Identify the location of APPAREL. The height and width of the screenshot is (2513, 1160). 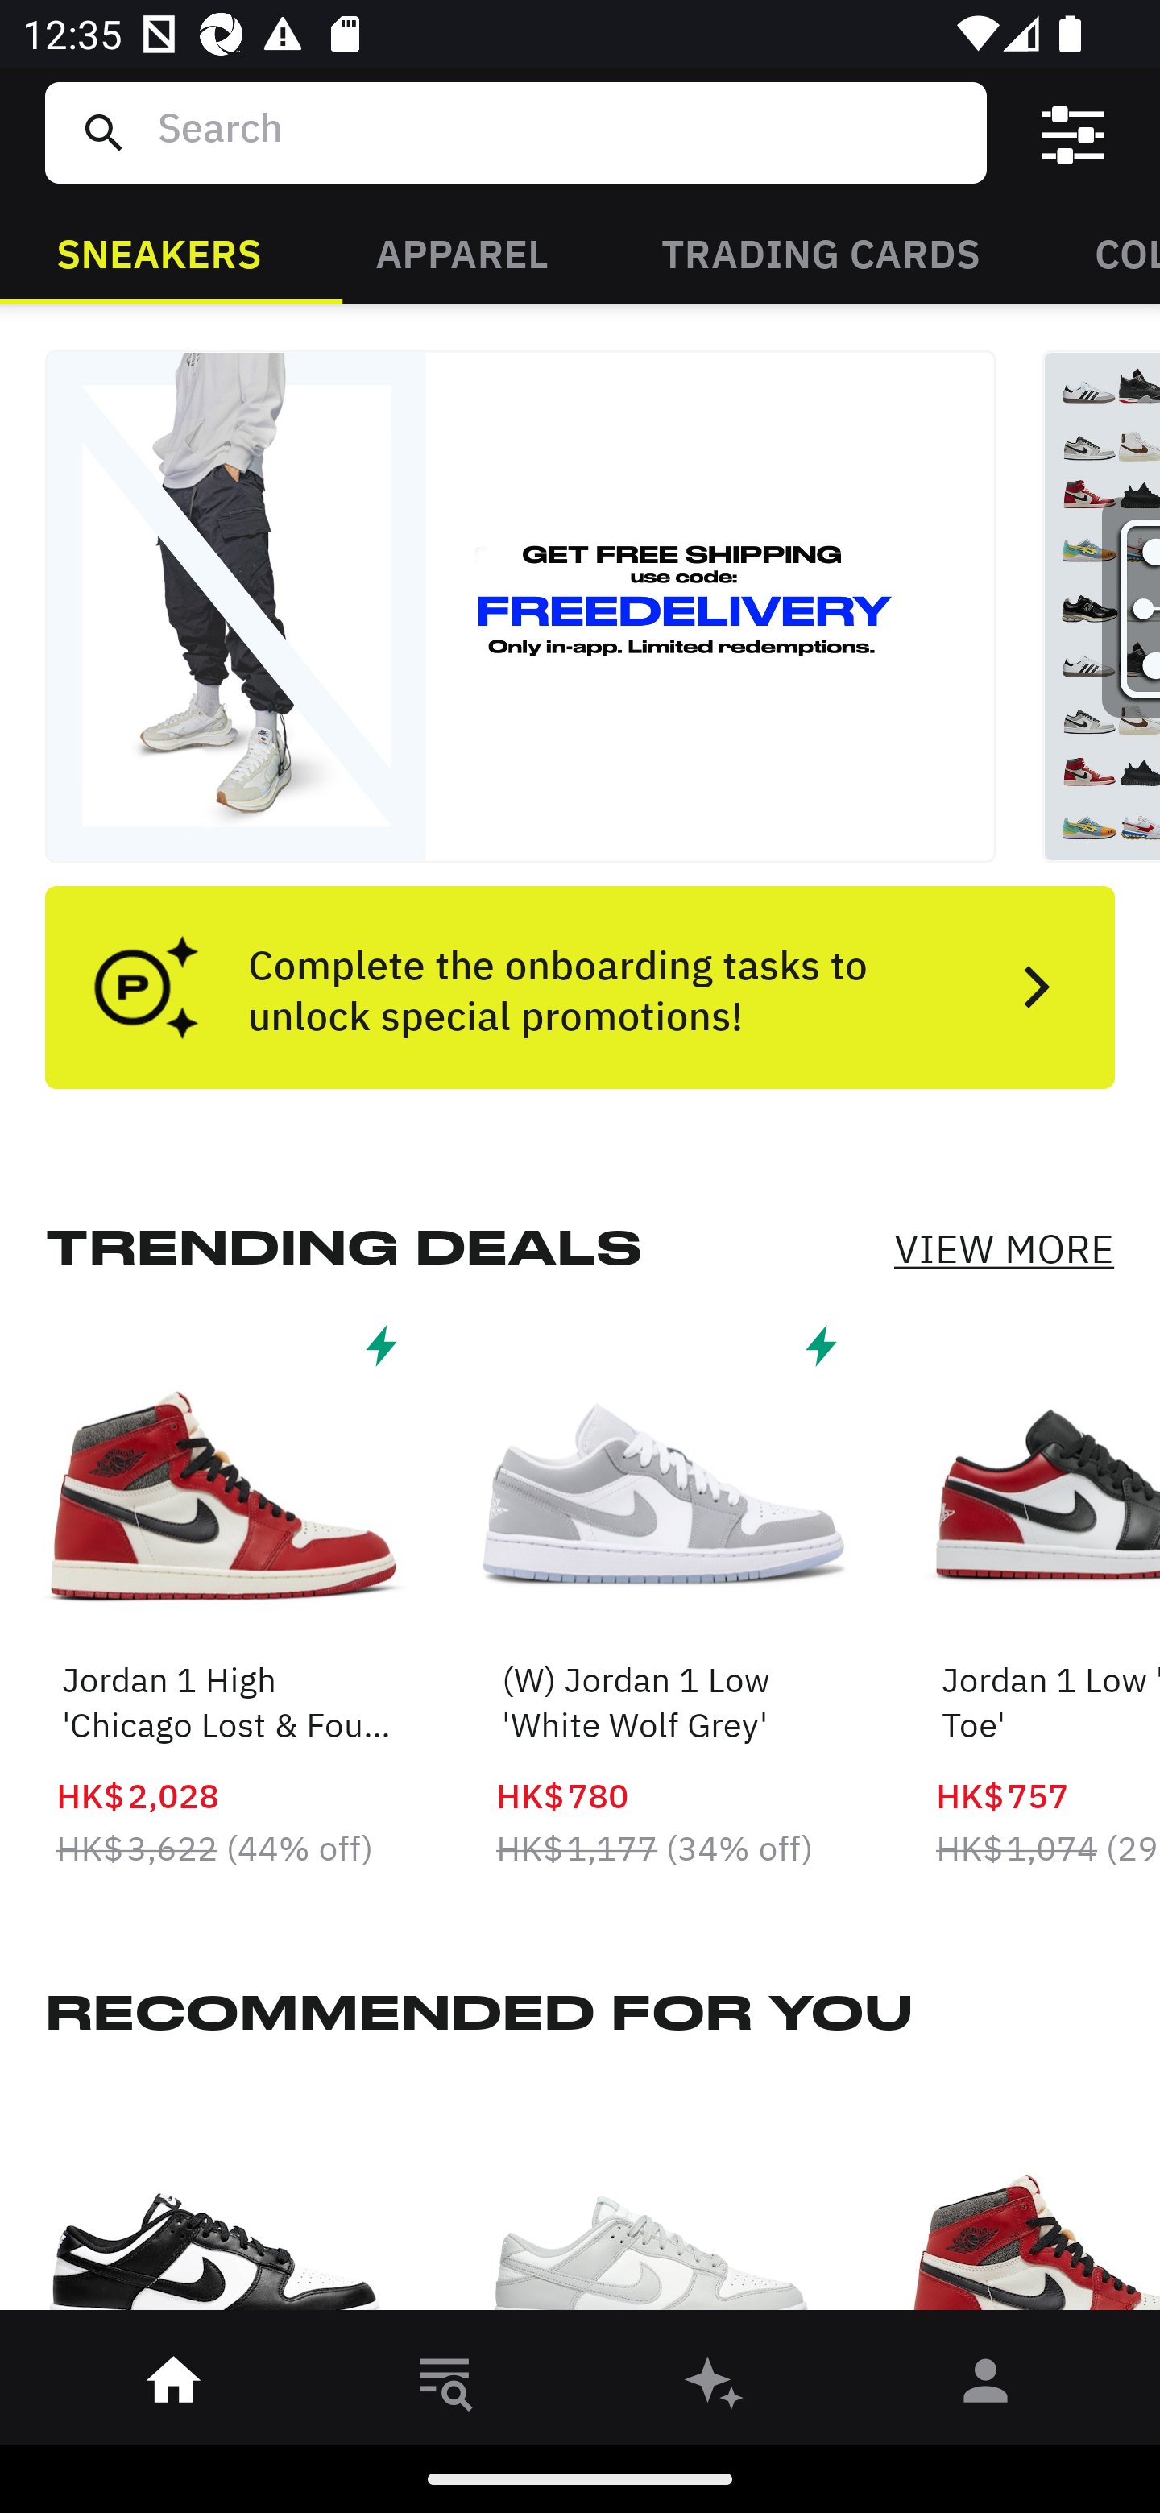
(461, 251).